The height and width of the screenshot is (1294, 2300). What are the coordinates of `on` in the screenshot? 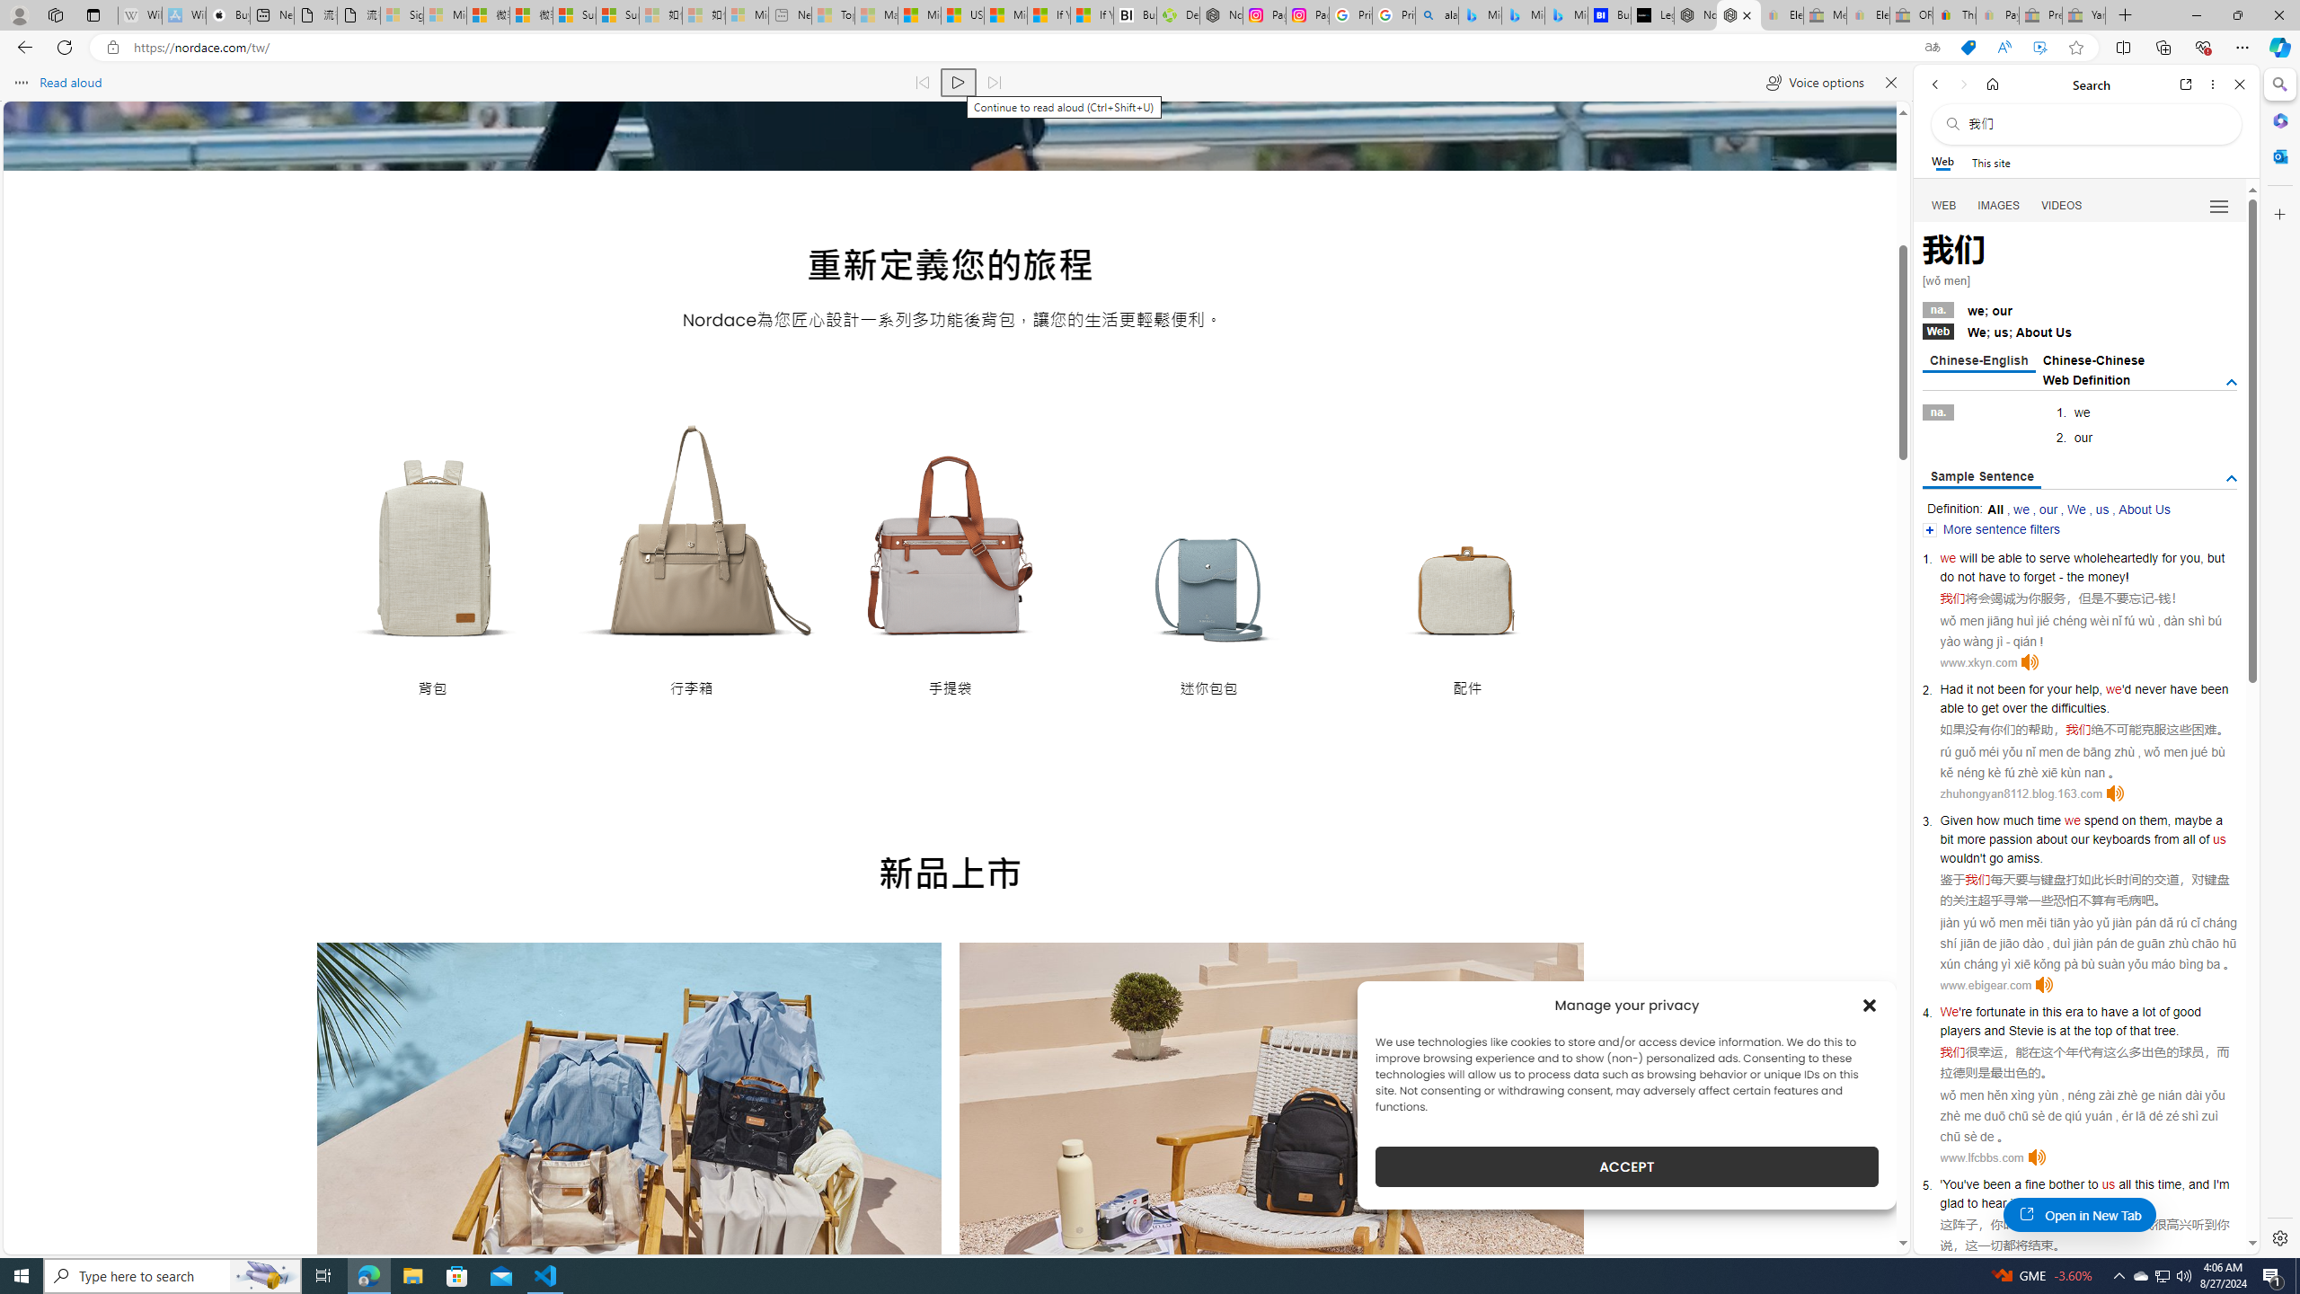 It's located at (2128, 820).